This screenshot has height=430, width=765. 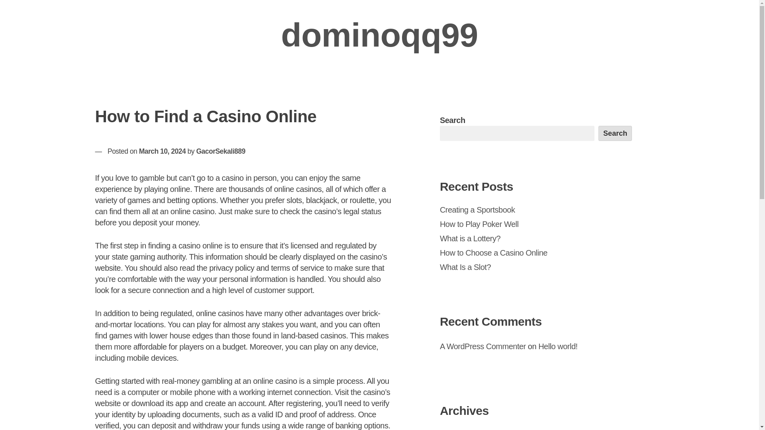 I want to click on Search, so click(x=615, y=133).